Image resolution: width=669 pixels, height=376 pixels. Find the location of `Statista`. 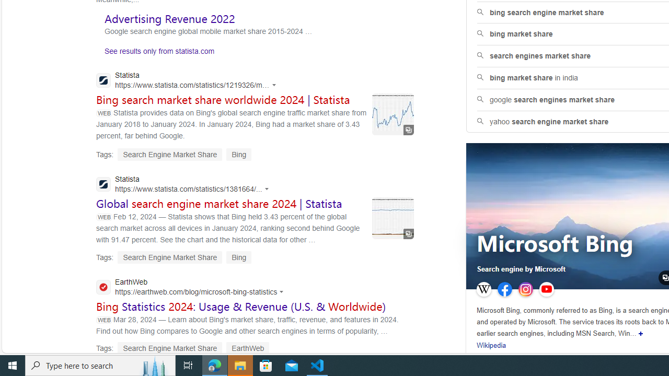

Statista is located at coordinates (185, 185).